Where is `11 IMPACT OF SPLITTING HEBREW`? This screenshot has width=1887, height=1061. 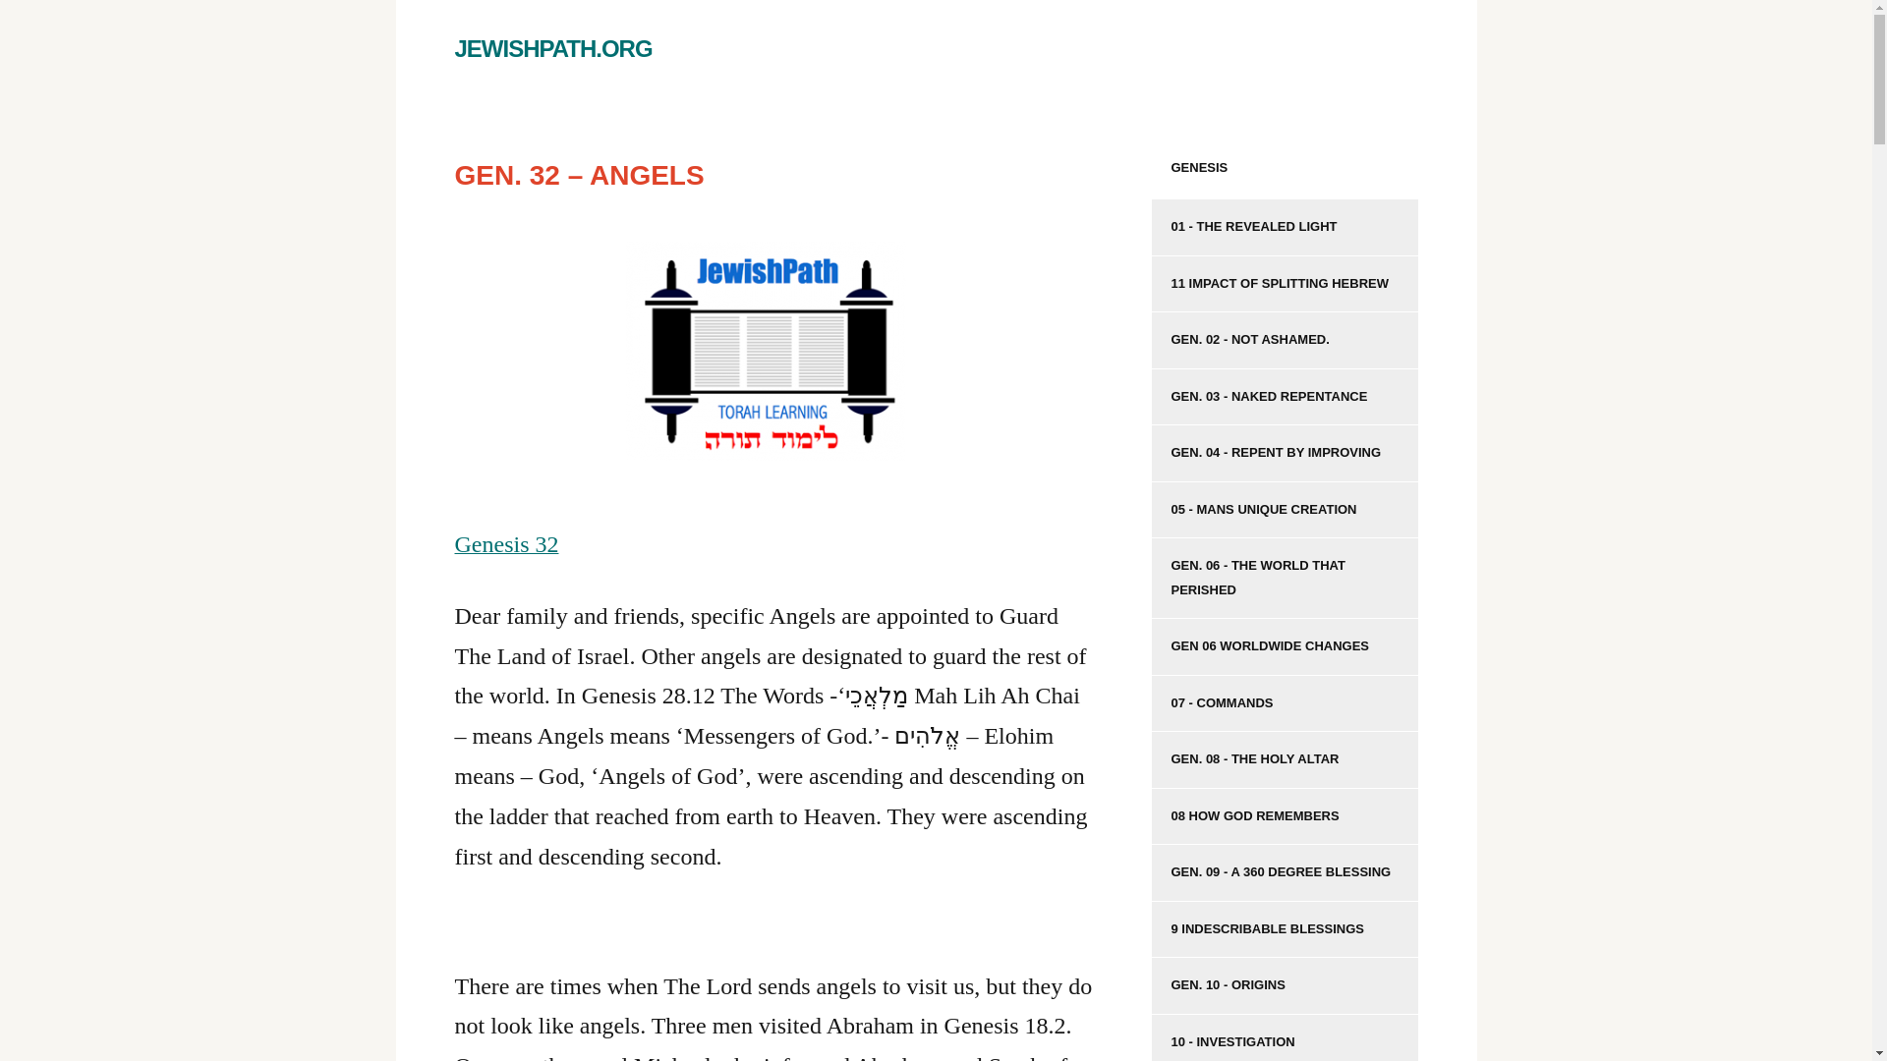
11 IMPACT OF SPLITTING HEBREW is located at coordinates (1285, 285).